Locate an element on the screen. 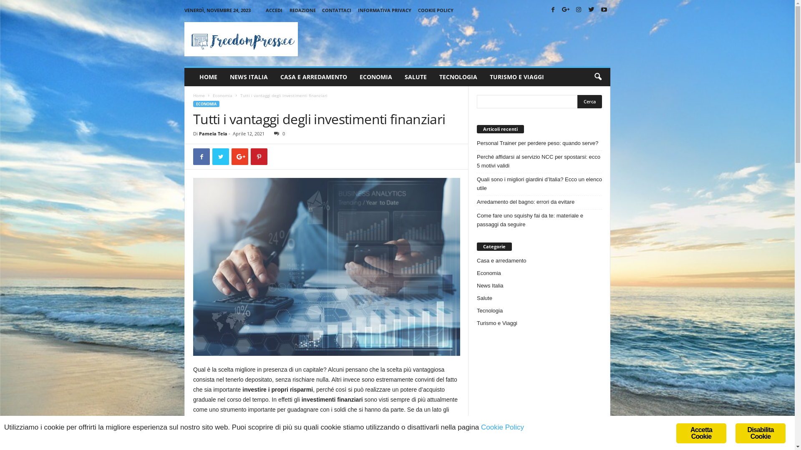 This screenshot has height=450, width=801. CASA E ARREDAMENTO is located at coordinates (314, 77).